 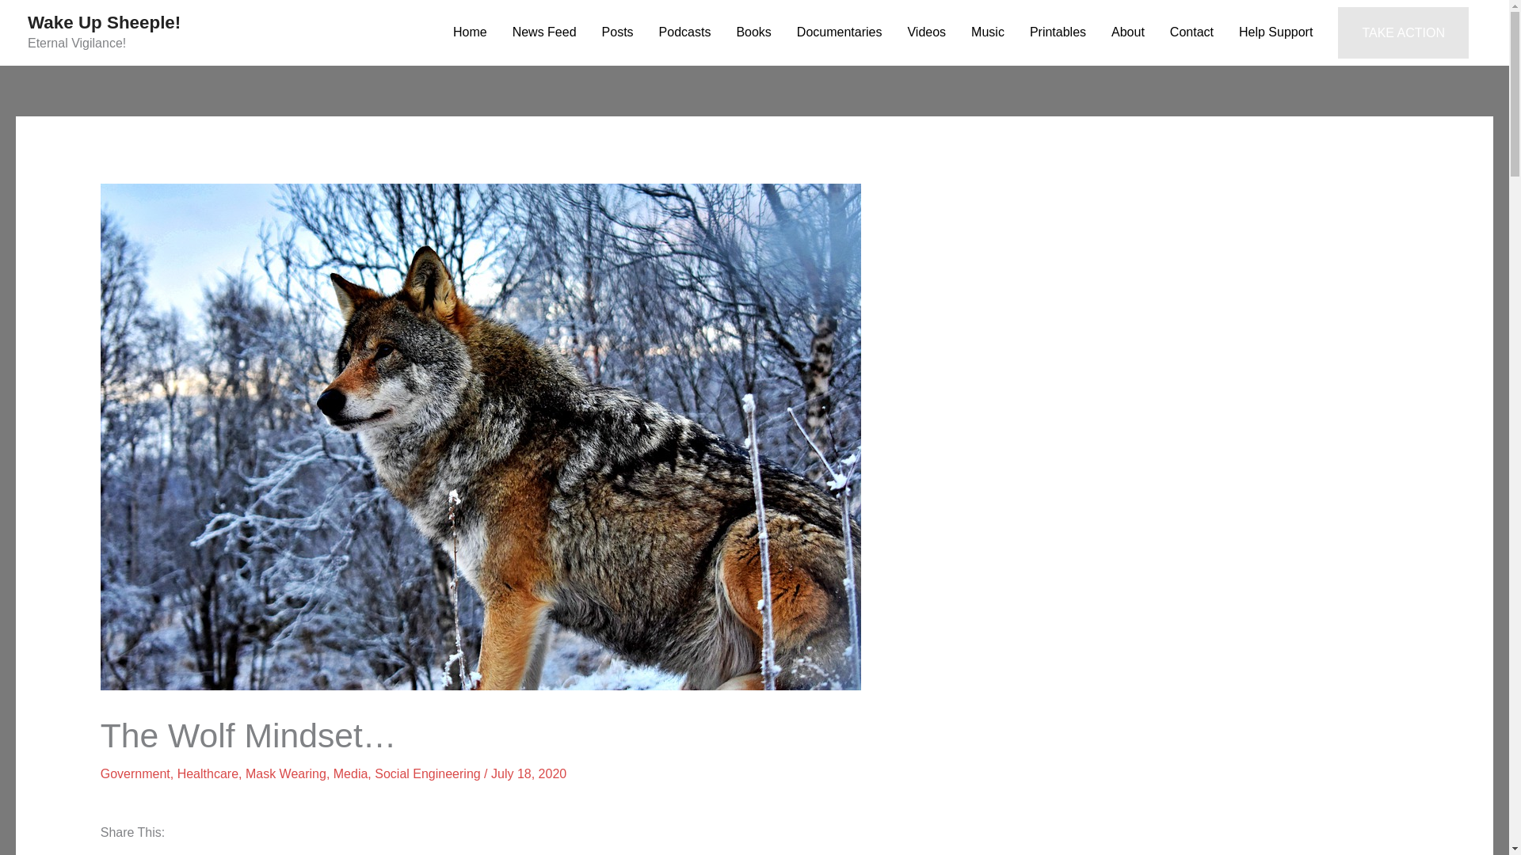 What do you see at coordinates (987, 32) in the screenshot?
I see `Music` at bounding box center [987, 32].